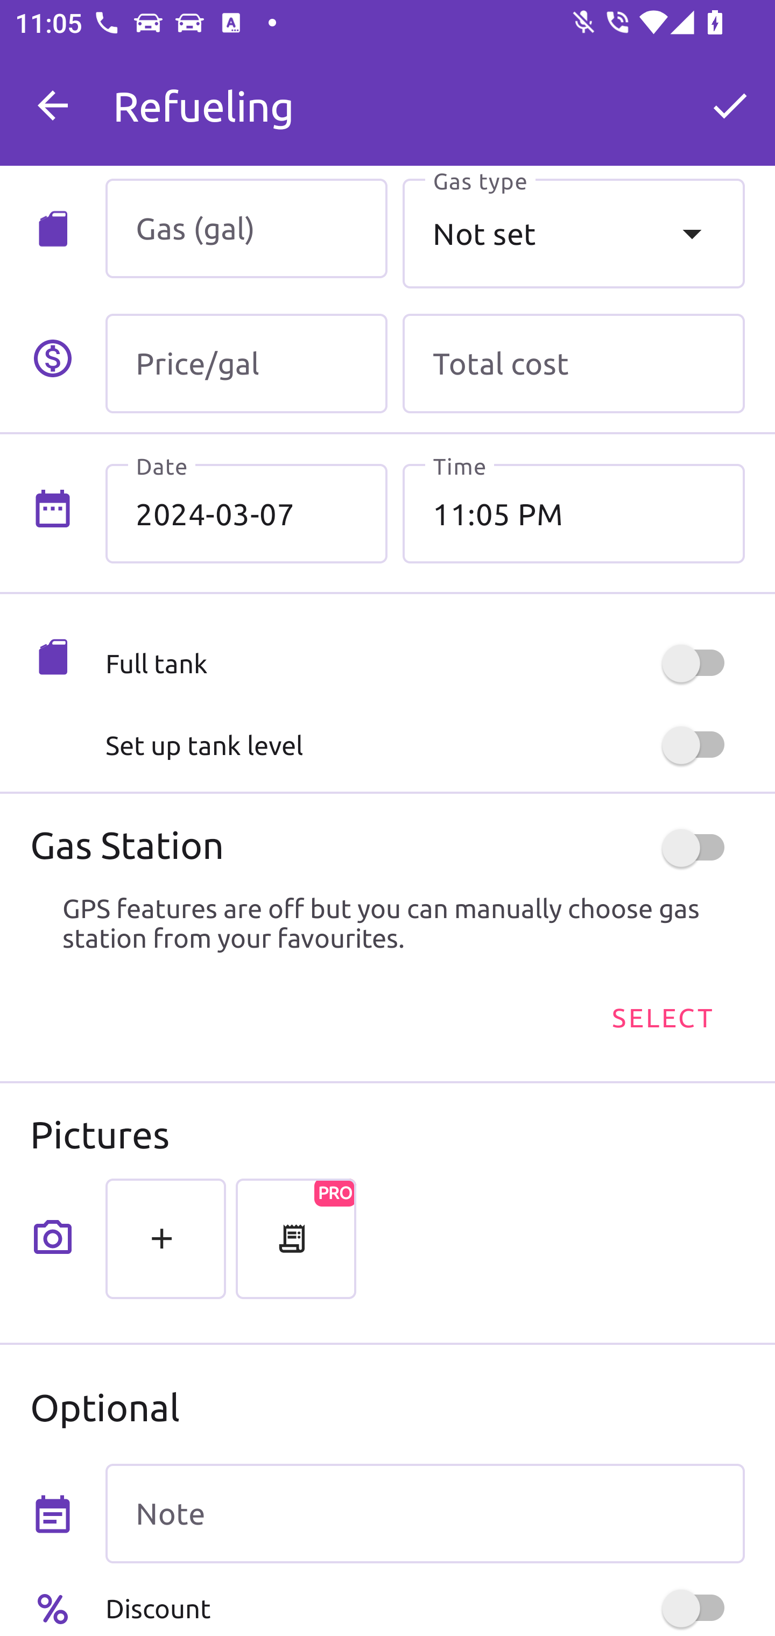 The image size is (775, 1636). I want to click on Not set, so click(573, 233).